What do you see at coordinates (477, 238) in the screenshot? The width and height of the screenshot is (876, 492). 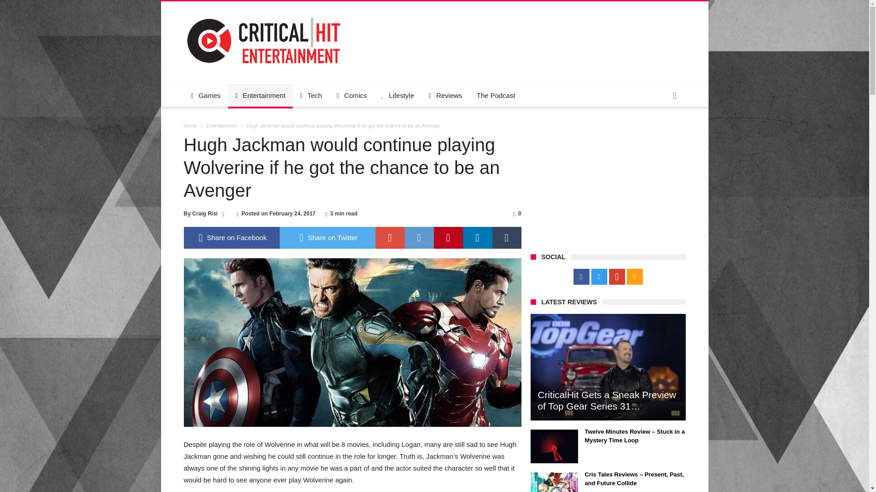 I see `linkedin` at bounding box center [477, 238].